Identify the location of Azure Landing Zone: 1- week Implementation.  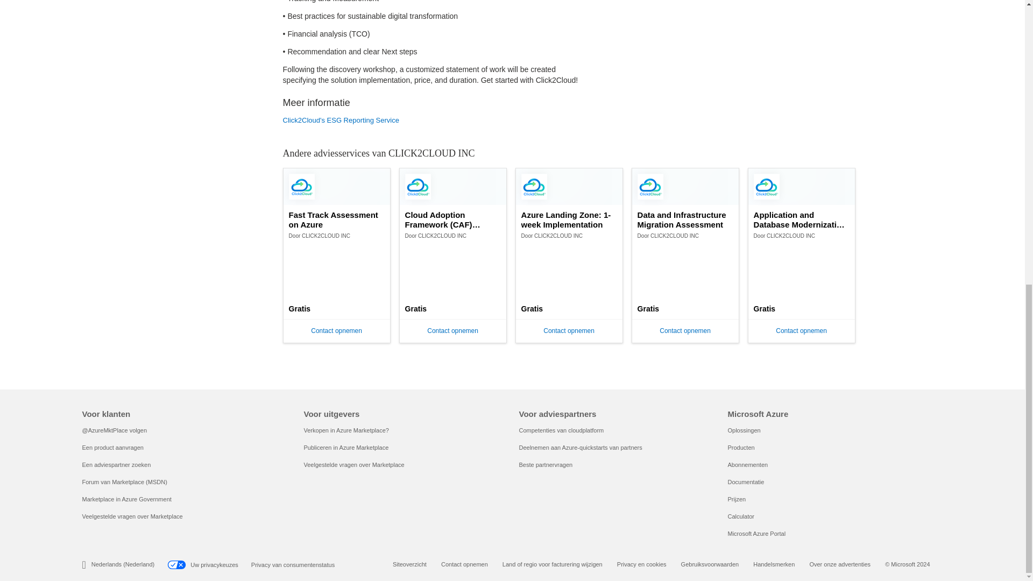
(569, 219).